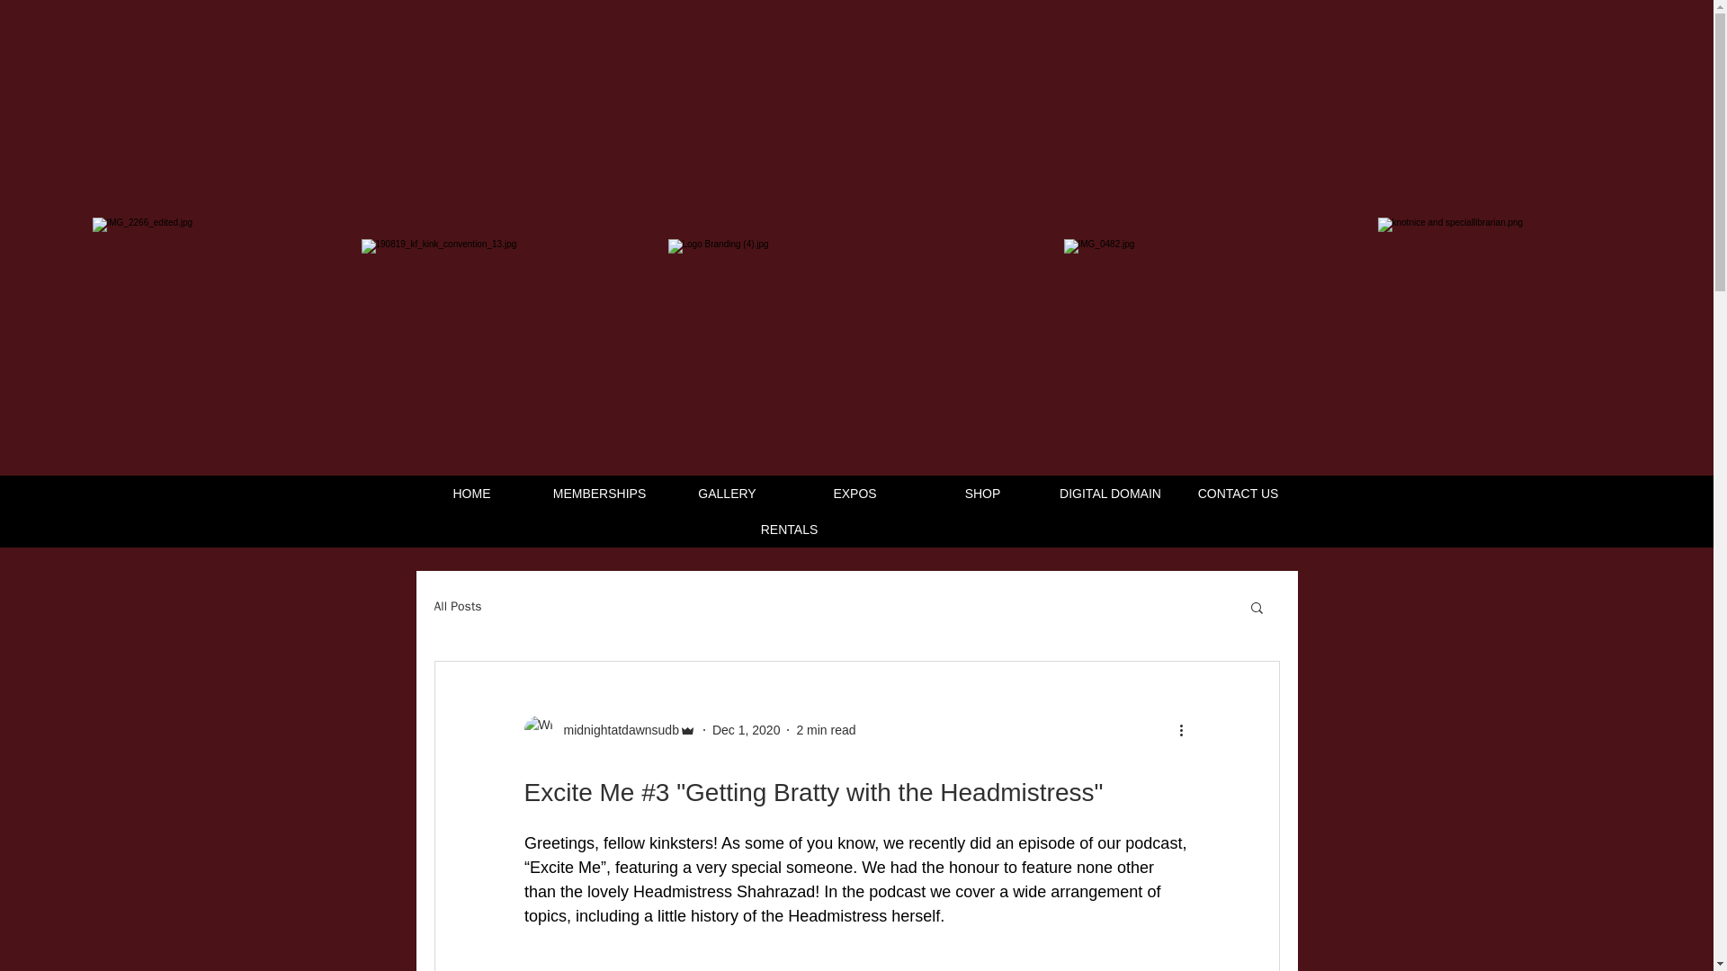 Image resolution: width=1727 pixels, height=971 pixels. I want to click on midnightatdawnsudb, so click(615, 730).